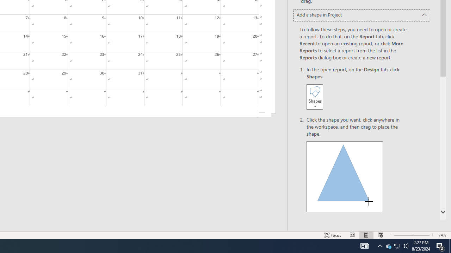 The image size is (451, 253). Describe the element at coordinates (345, 176) in the screenshot. I see `Drawing a shape` at that location.